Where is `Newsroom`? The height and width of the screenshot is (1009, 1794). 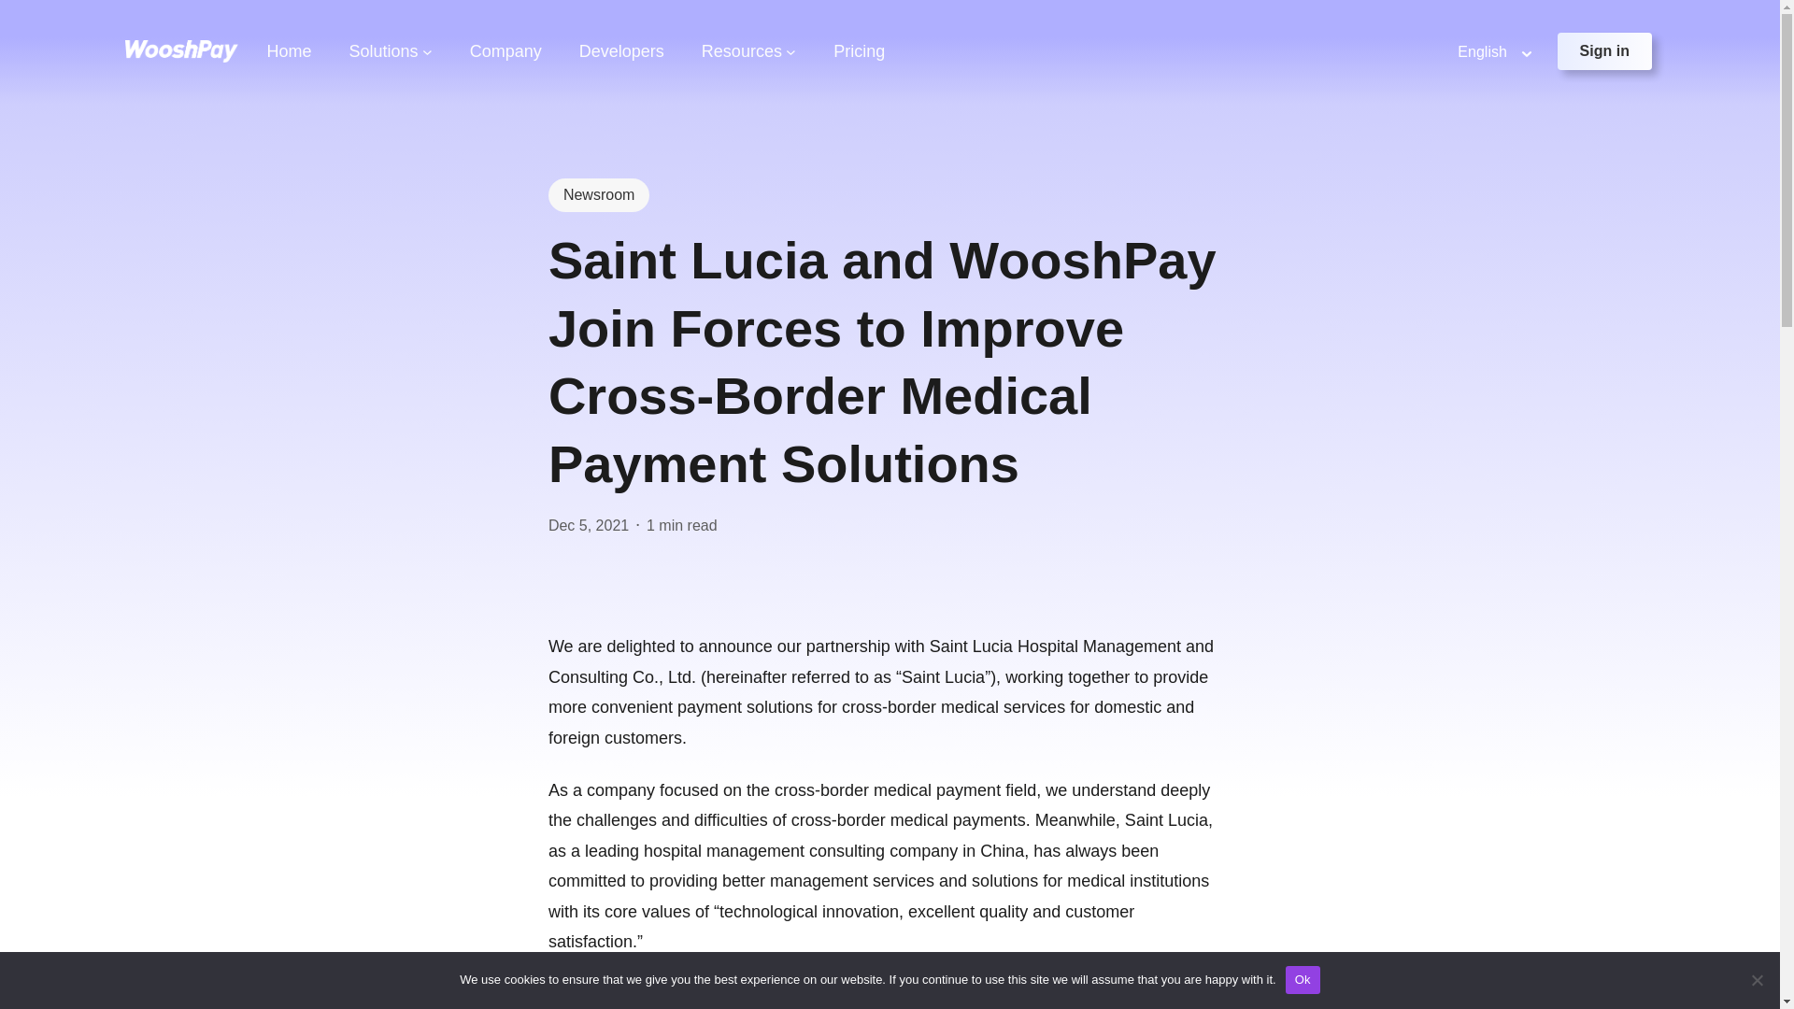
Newsroom is located at coordinates (599, 194).